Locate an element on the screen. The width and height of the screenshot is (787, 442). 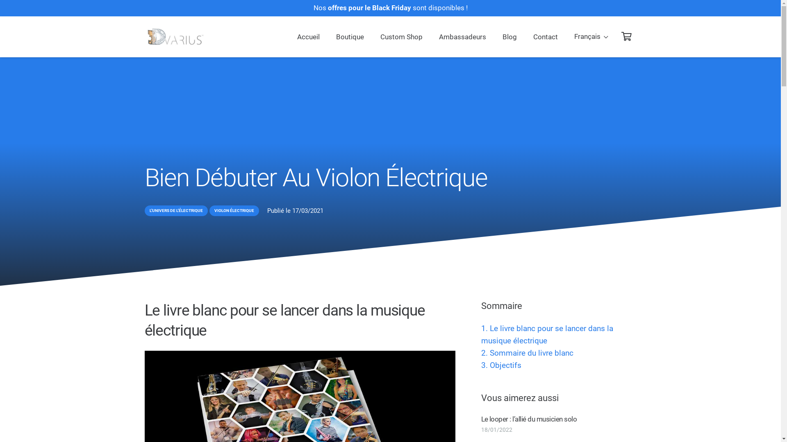
Ambassadeurs is located at coordinates (462, 37).